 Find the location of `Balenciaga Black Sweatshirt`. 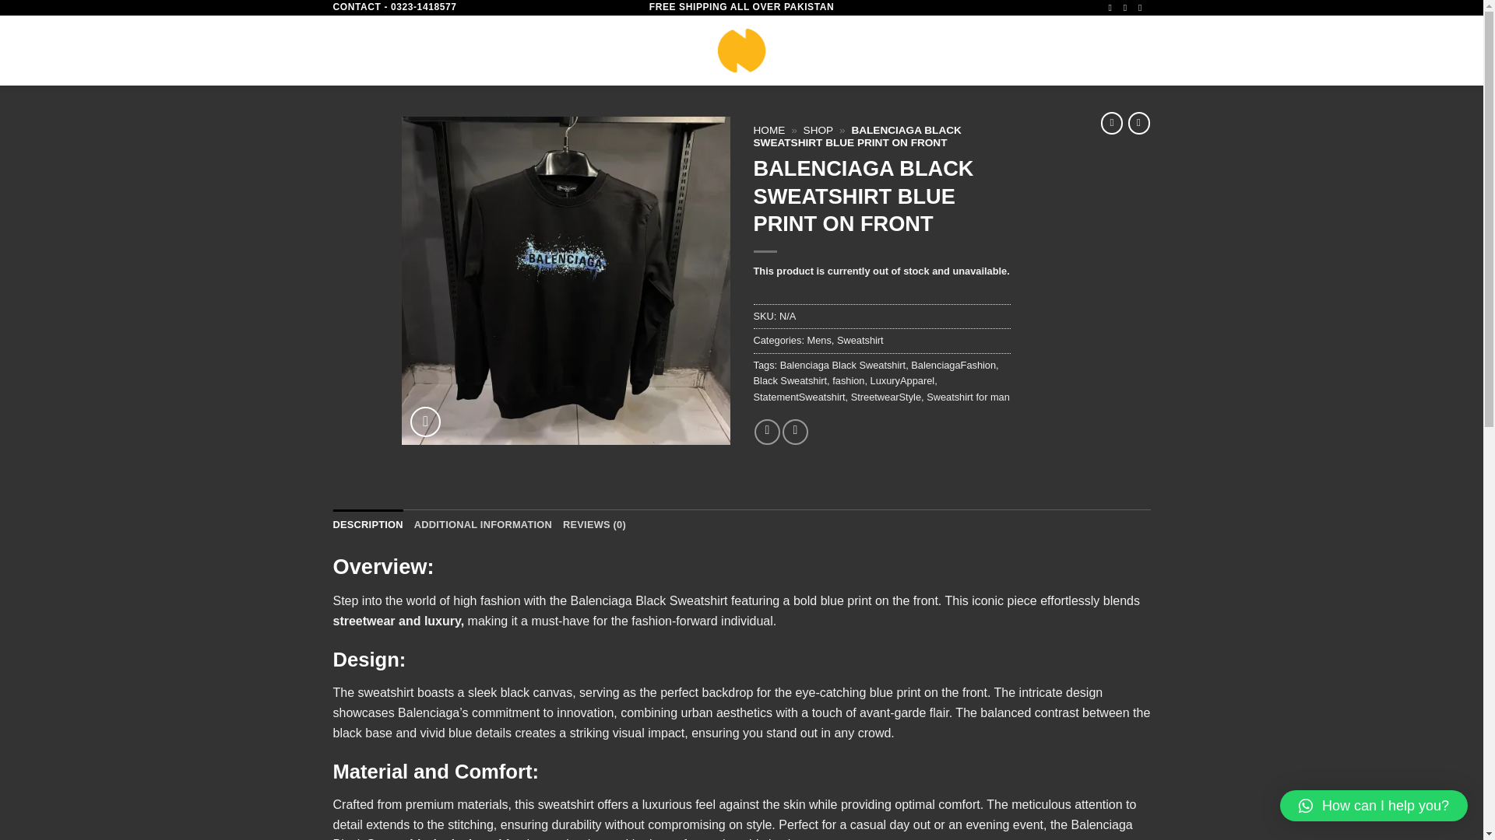

Balenciaga Black Sweatshirt is located at coordinates (842, 366).